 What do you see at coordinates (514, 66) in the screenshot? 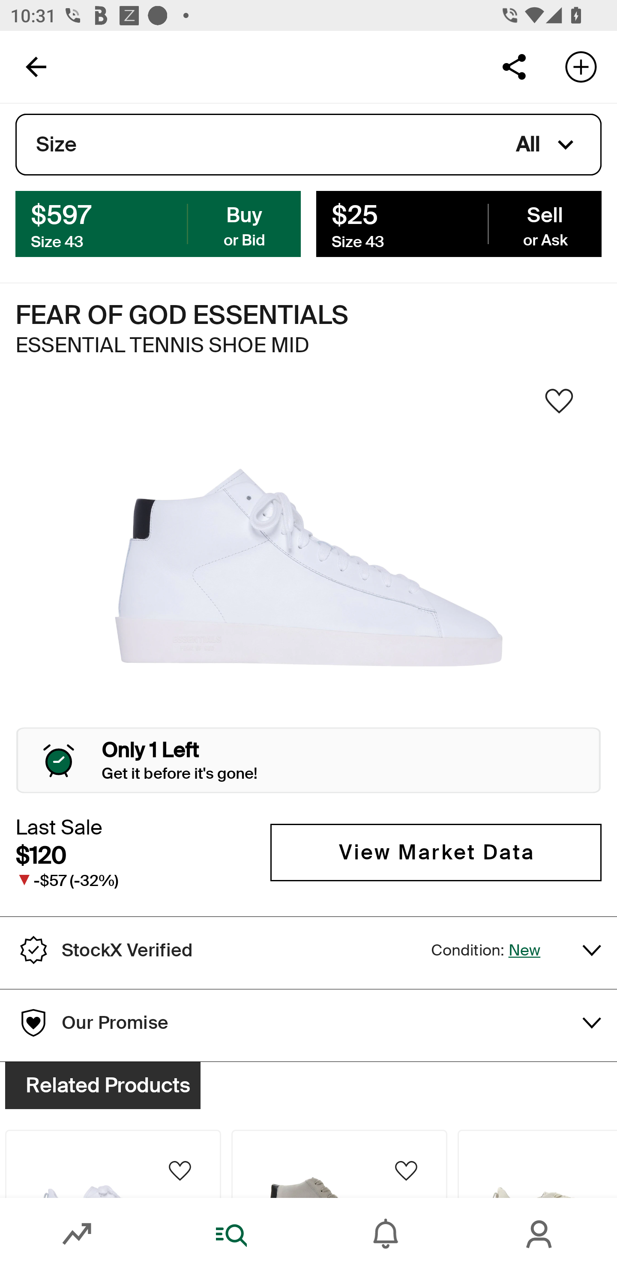
I see `Share` at bounding box center [514, 66].